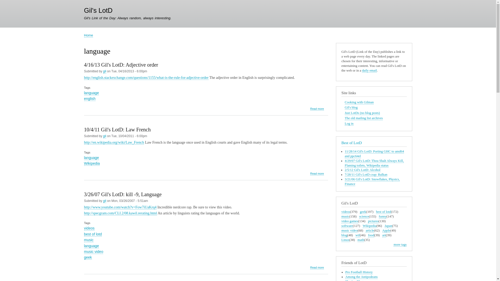 The image size is (500, 281). Describe the element at coordinates (130, 201) in the screenshot. I see `Monday, March 26, 2007 - 5:51am` at that location.